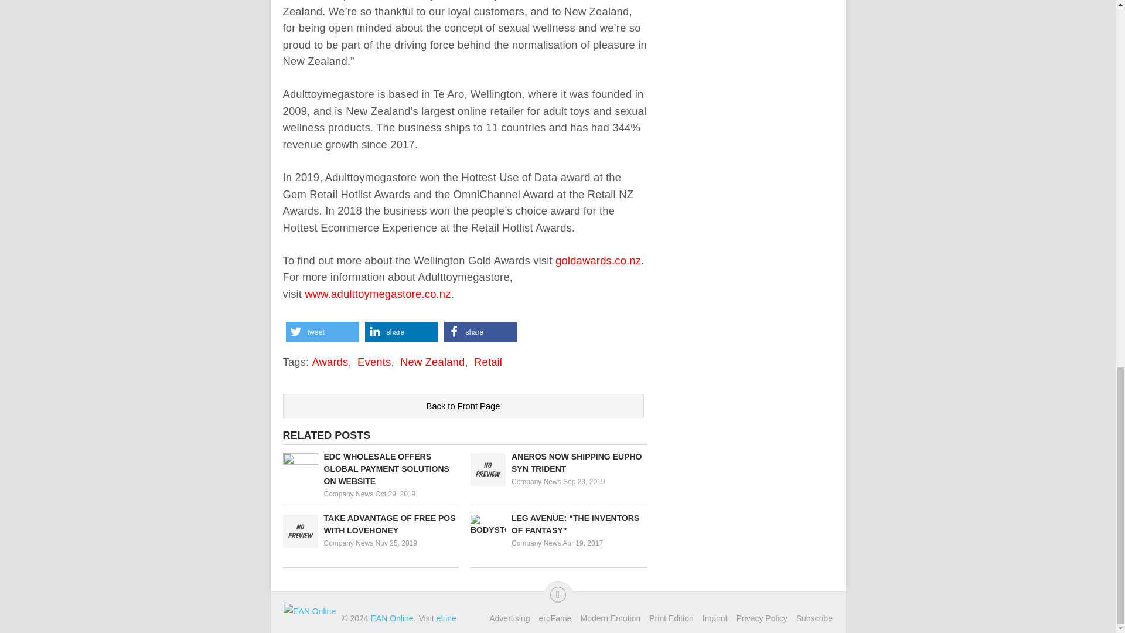 The width and height of the screenshot is (1125, 633). What do you see at coordinates (463, 406) in the screenshot?
I see `Back to Front Page` at bounding box center [463, 406].